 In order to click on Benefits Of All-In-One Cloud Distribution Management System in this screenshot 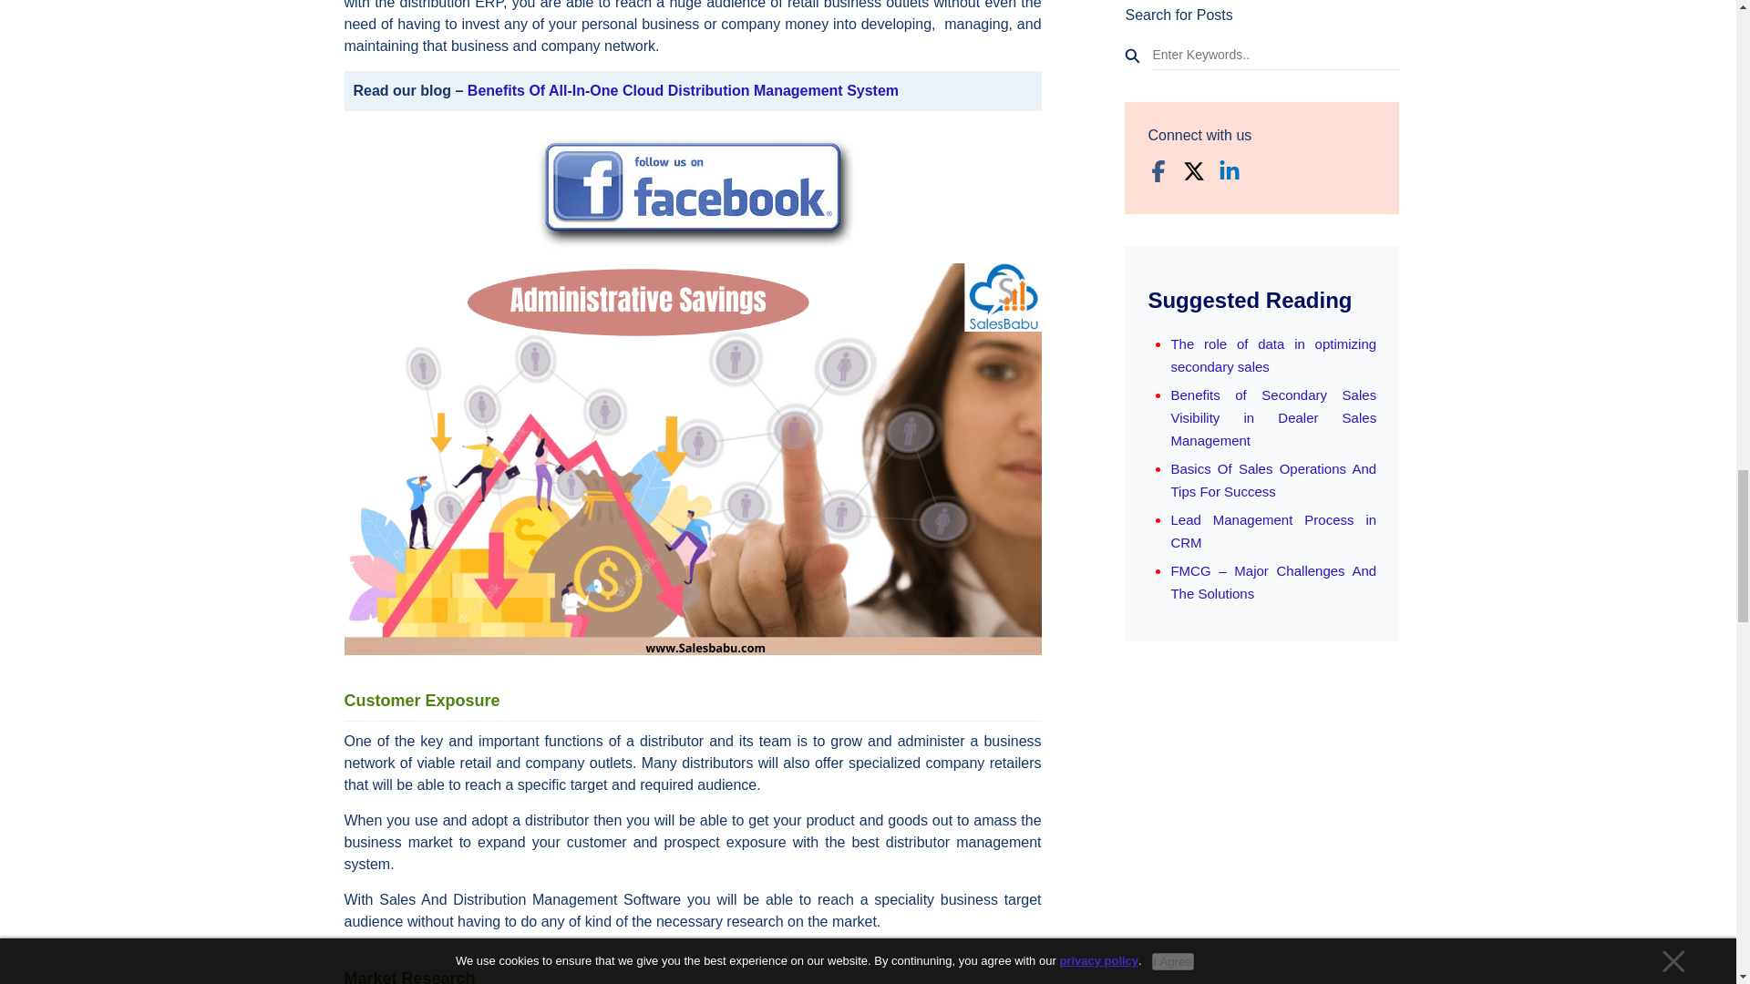, I will do `click(683, 90)`.